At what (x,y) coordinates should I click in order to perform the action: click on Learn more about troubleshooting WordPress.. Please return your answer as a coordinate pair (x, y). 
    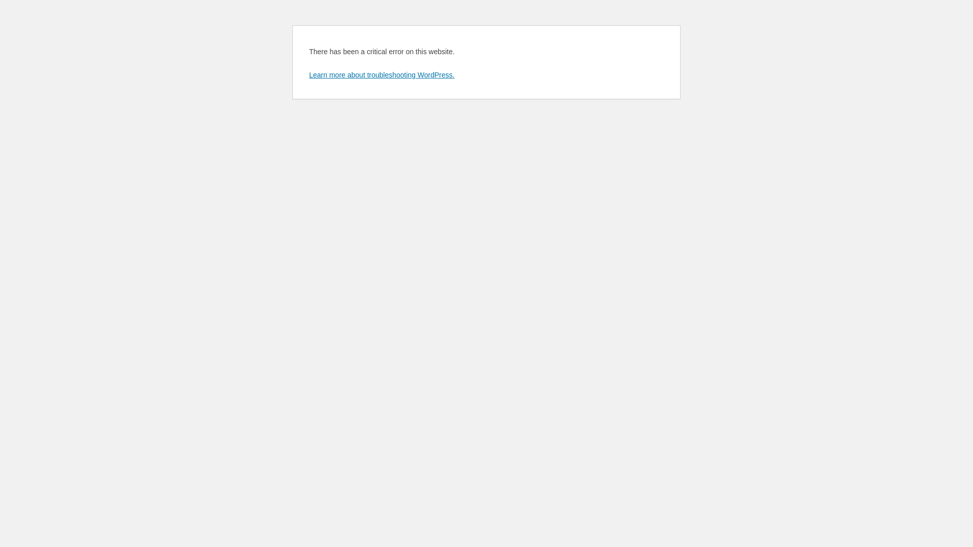
    Looking at the image, I should click on (382, 75).